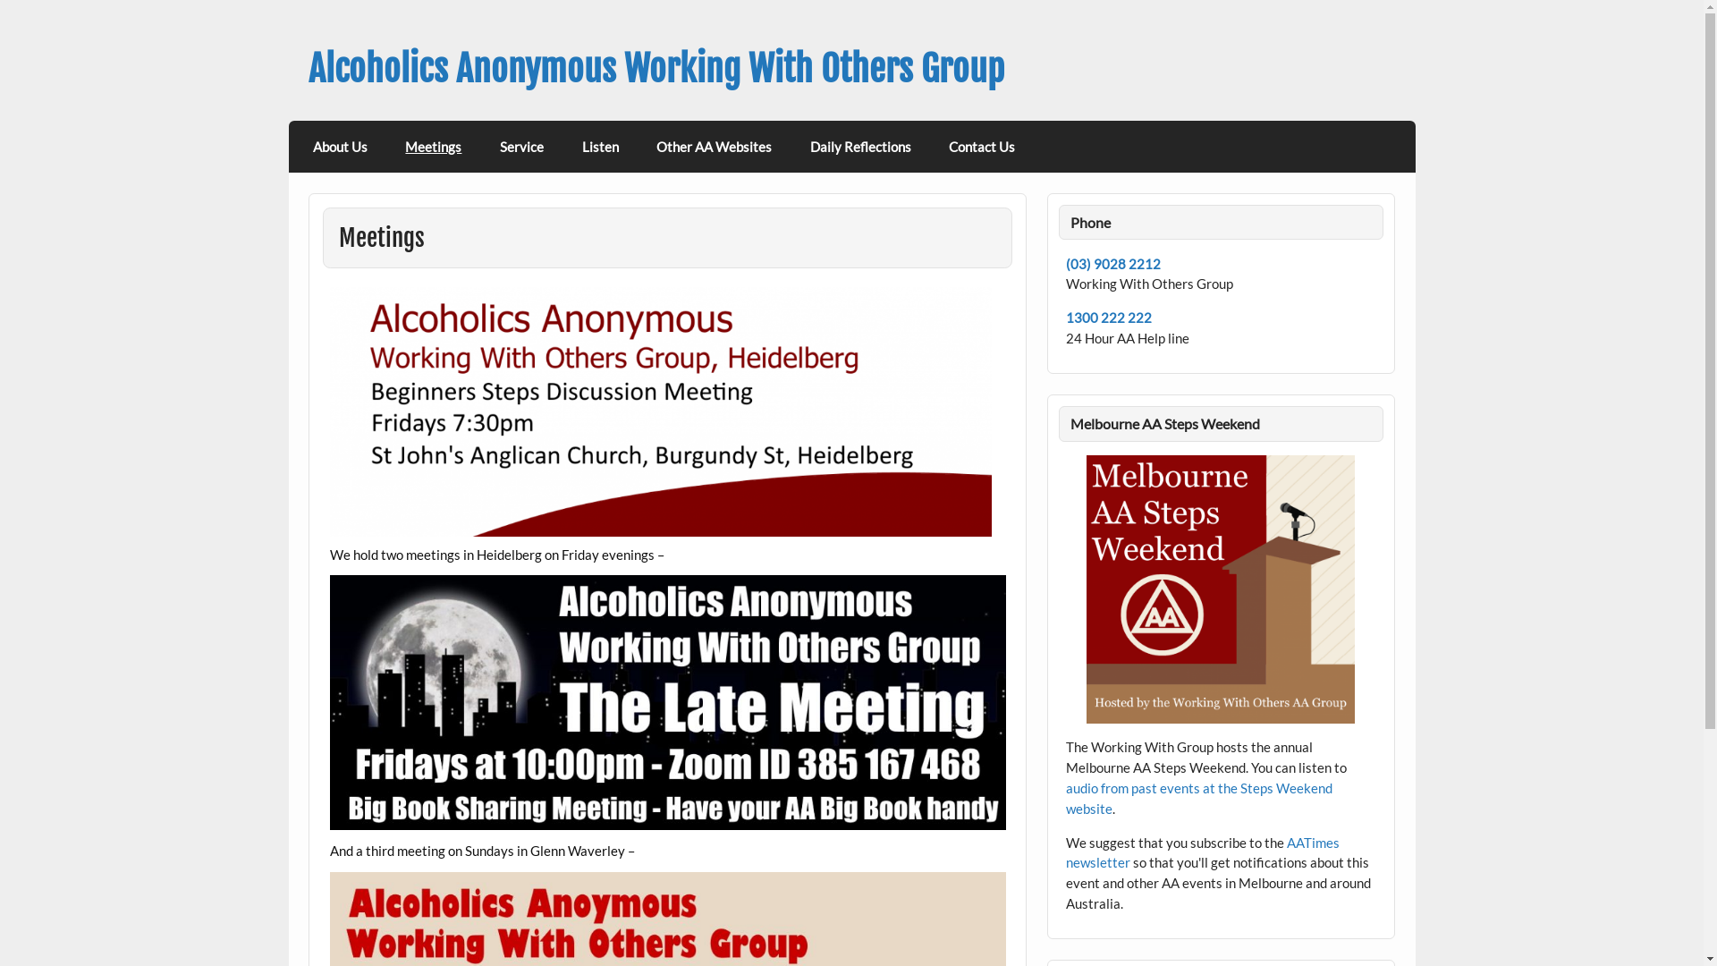  I want to click on Service, so click(522, 147).